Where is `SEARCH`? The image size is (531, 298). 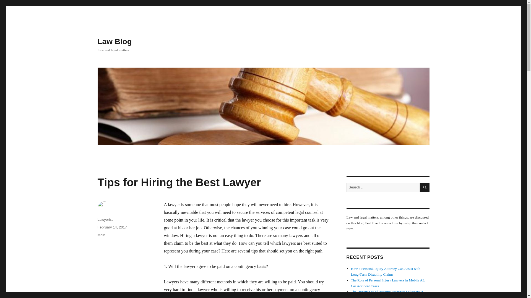
SEARCH is located at coordinates (425, 187).